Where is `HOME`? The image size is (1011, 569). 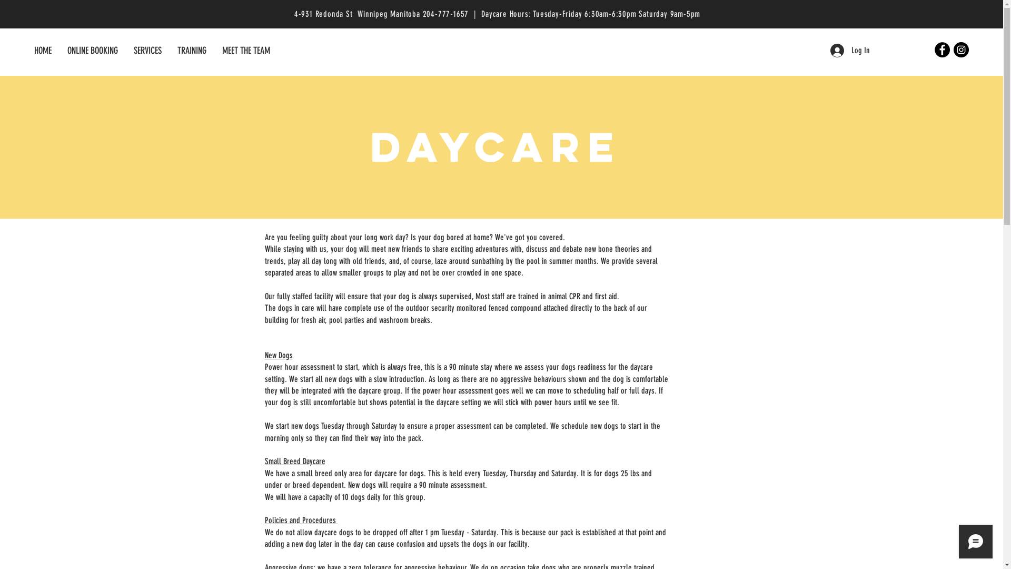
HOME is located at coordinates (43, 51).